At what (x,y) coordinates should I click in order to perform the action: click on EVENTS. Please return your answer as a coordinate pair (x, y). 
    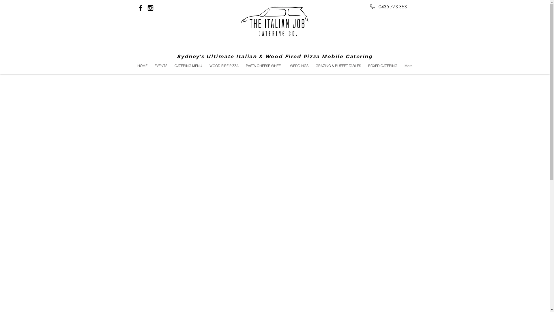
    Looking at the image, I should click on (161, 66).